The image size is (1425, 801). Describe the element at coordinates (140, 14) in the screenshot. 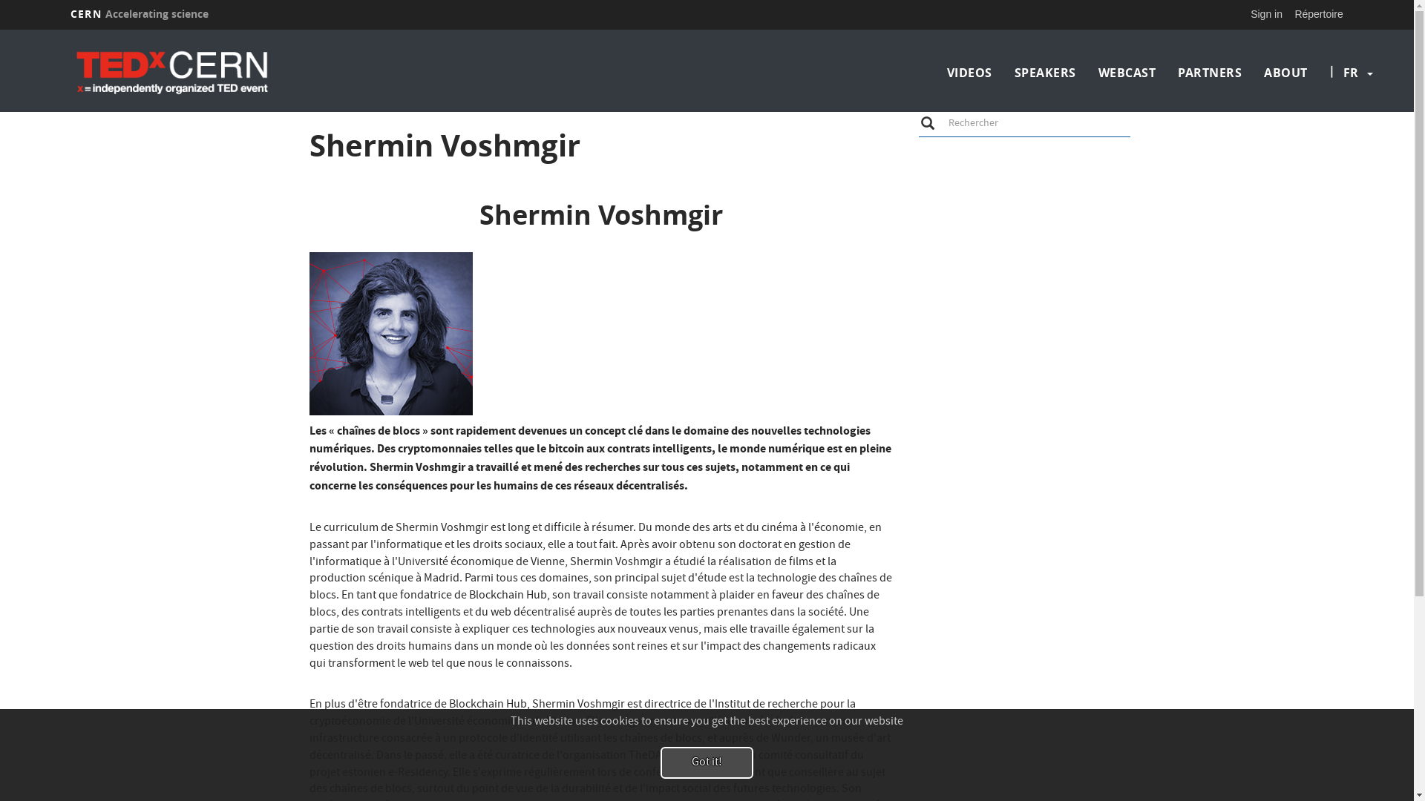

I see `CERN Accelerating science` at that location.